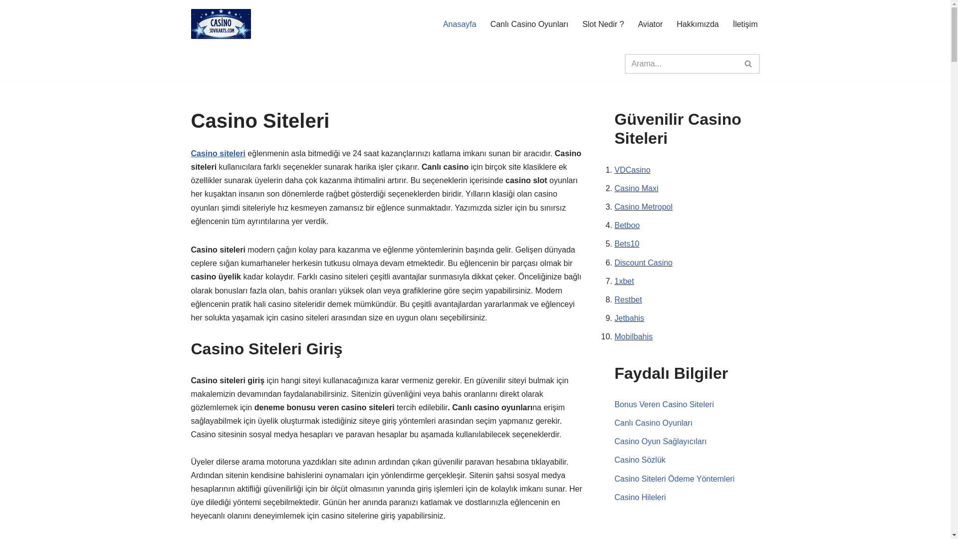 The image size is (958, 539). What do you see at coordinates (627, 244) in the screenshot?
I see `Bets10` at bounding box center [627, 244].